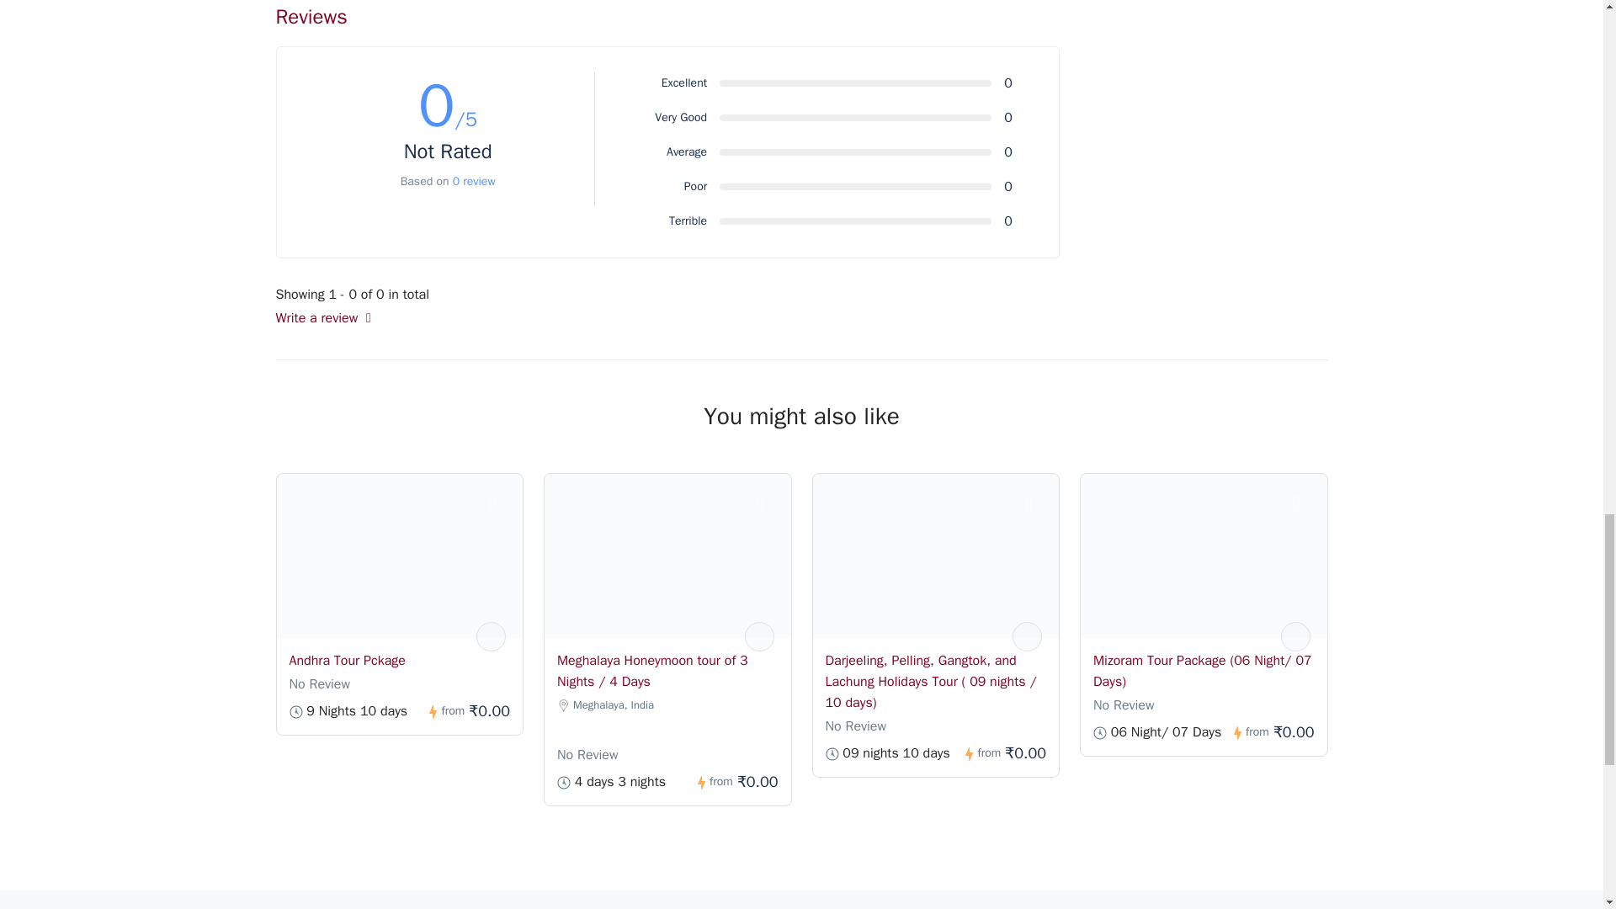 The height and width of the screenshot is (909, 1616). I want to click on meetmyholiders, so click(1296, 636).